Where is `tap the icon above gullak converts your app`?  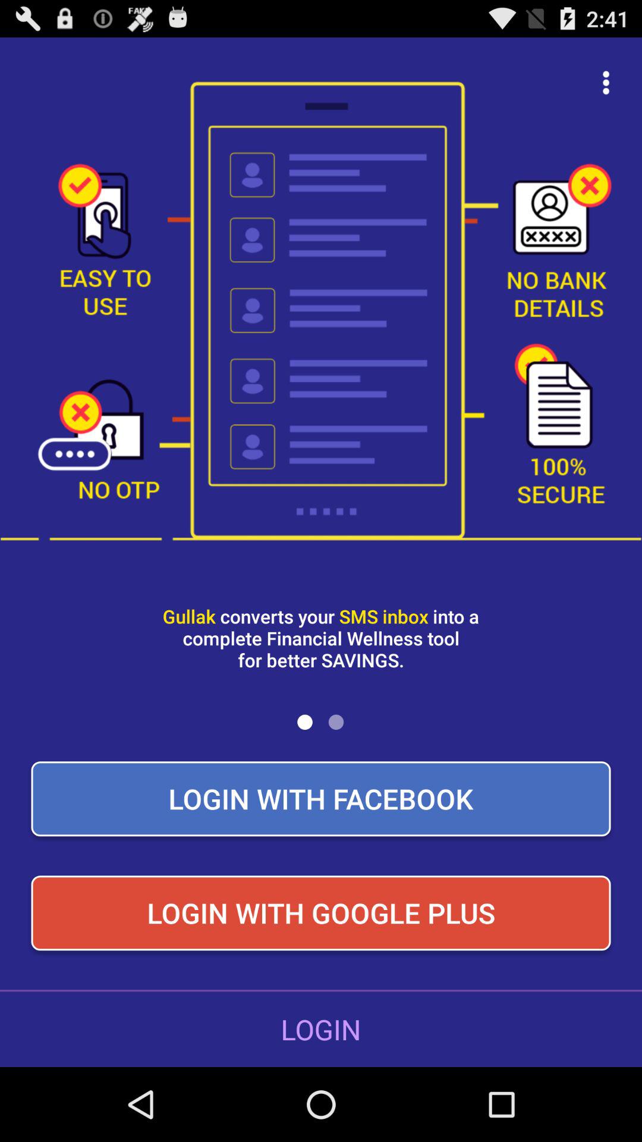
tap the icon above gullak converts your app is located at coordinates (606, 82).